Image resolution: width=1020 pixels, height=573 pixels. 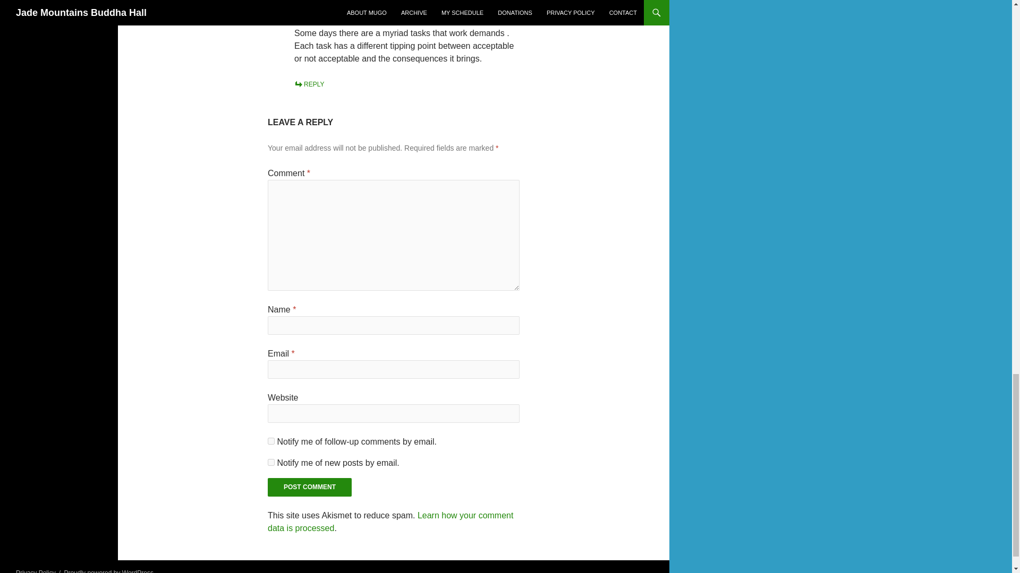 What do you see at coordinates (271, 463) in the screenshot?
I see `subscribe` at bounding box center [271, 463].